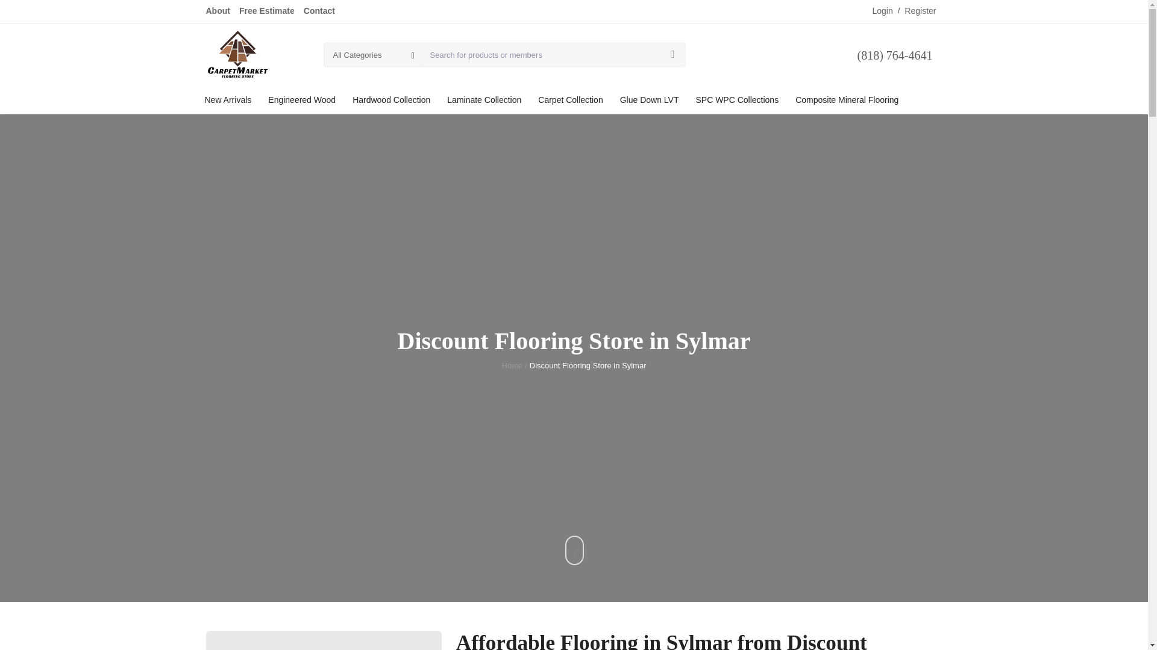  What do you see at coordinates (267, 11) in the screenshot?
I see `Free Estimate` at bounding box center [267, 11].